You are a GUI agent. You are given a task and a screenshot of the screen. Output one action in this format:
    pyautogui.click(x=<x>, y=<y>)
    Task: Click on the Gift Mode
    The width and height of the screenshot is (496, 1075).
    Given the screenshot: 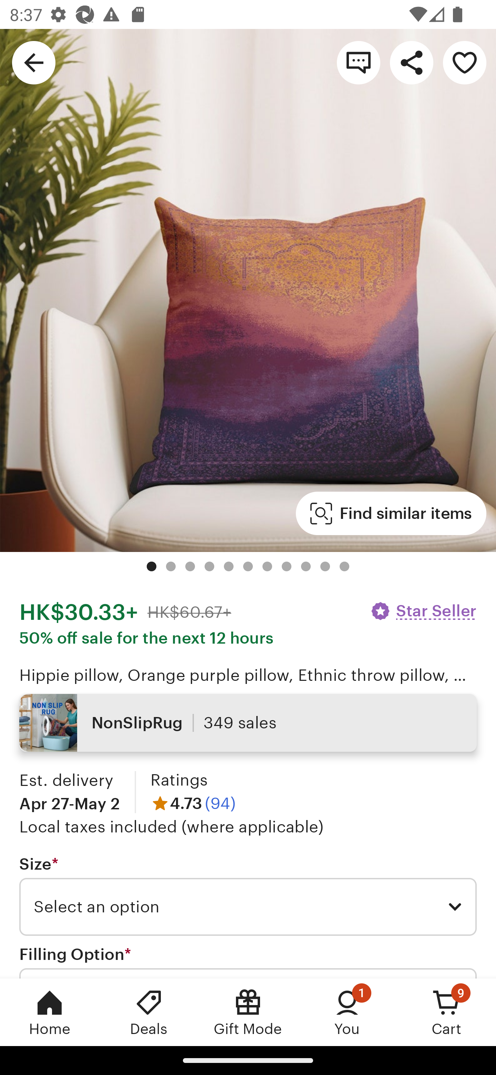 What is the action you would take?
    pyautogui.click(x=248, y=1012)
    